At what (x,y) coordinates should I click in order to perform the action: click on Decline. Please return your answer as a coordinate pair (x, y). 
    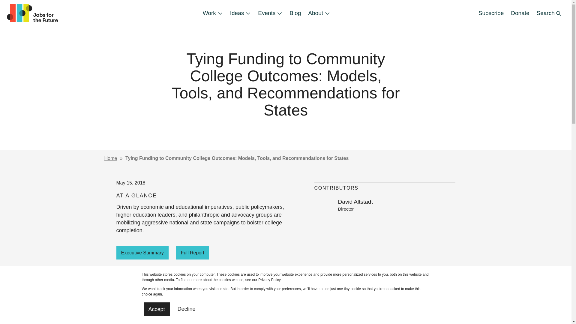
    Looking at the image, I should click on (187, 309).